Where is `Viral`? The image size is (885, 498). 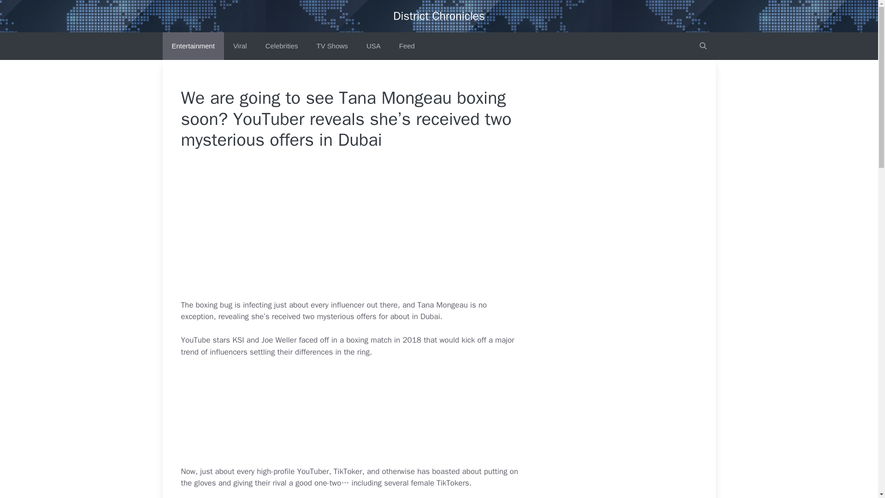
Viral is located at coordinates (240, 46).